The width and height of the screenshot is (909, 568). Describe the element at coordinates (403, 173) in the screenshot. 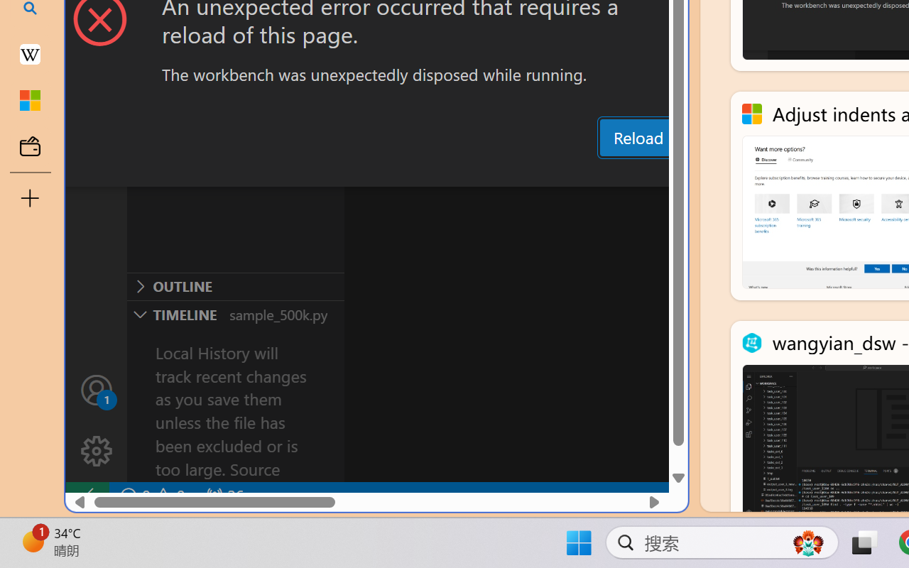

I see `Problems (Ctrl+Shift+M)` at that location.